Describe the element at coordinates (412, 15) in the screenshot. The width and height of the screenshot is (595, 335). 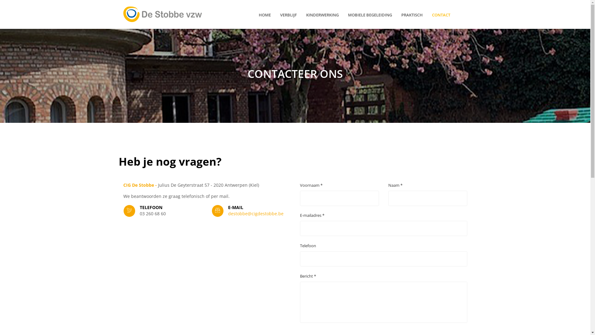
I see `PRAKTISCH` at that location.